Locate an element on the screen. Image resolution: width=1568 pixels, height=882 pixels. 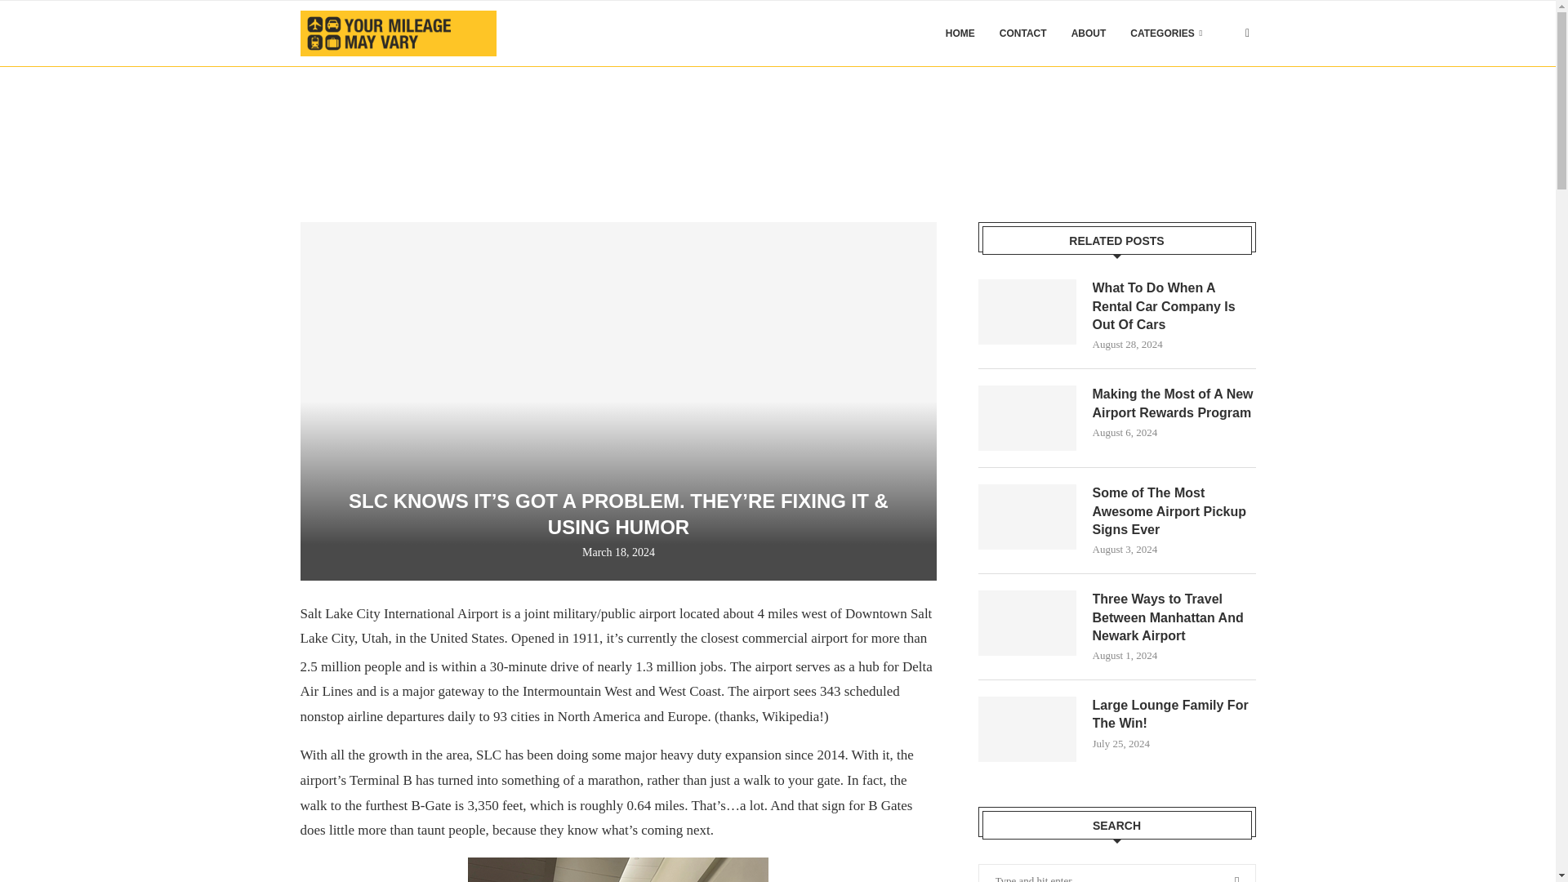
What To Do When A Rental Car Company Is Out Of Cars is located at coordinates (1027, 312).